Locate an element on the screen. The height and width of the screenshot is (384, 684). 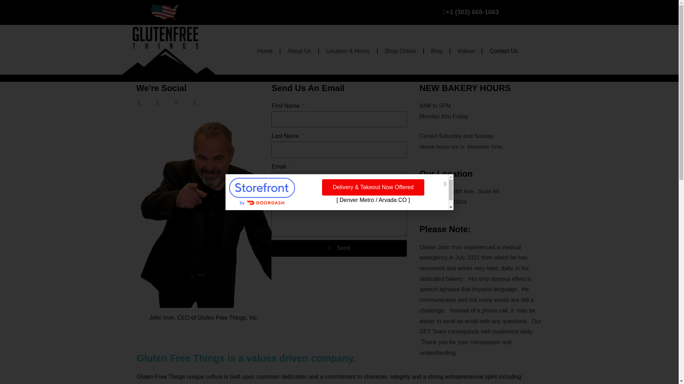
Shop Online is located at coordinates (400, 51).